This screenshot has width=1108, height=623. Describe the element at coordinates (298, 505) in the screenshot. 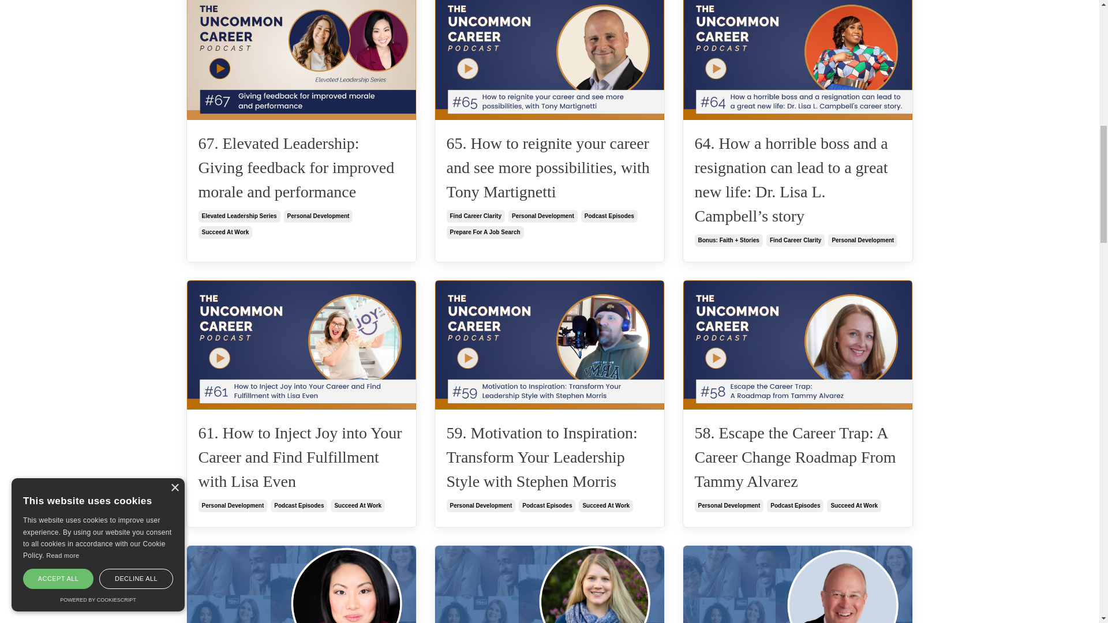

I see `Podcast Episodes` at that location.